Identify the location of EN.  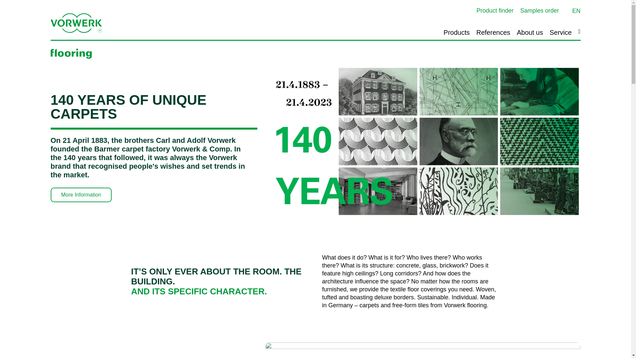
(576, 11).